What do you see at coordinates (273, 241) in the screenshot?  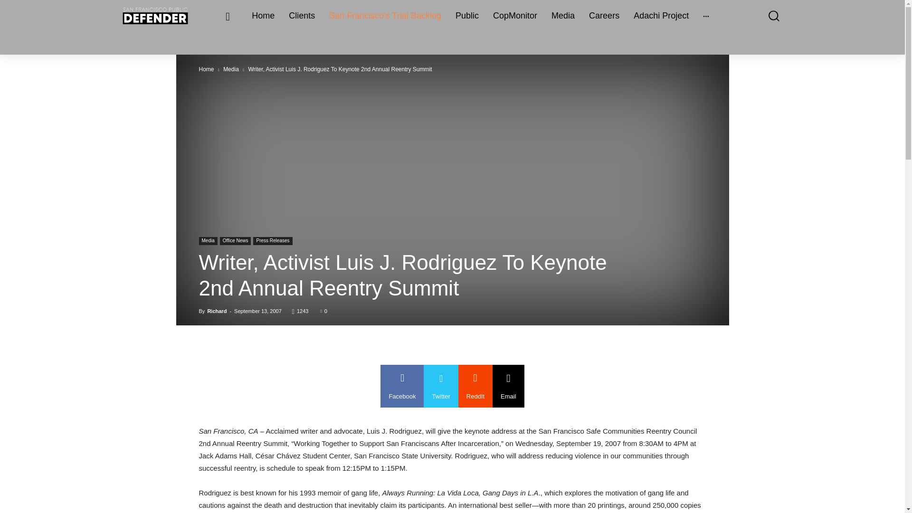 I see `Press Releases` at bounding box center [273, 241].